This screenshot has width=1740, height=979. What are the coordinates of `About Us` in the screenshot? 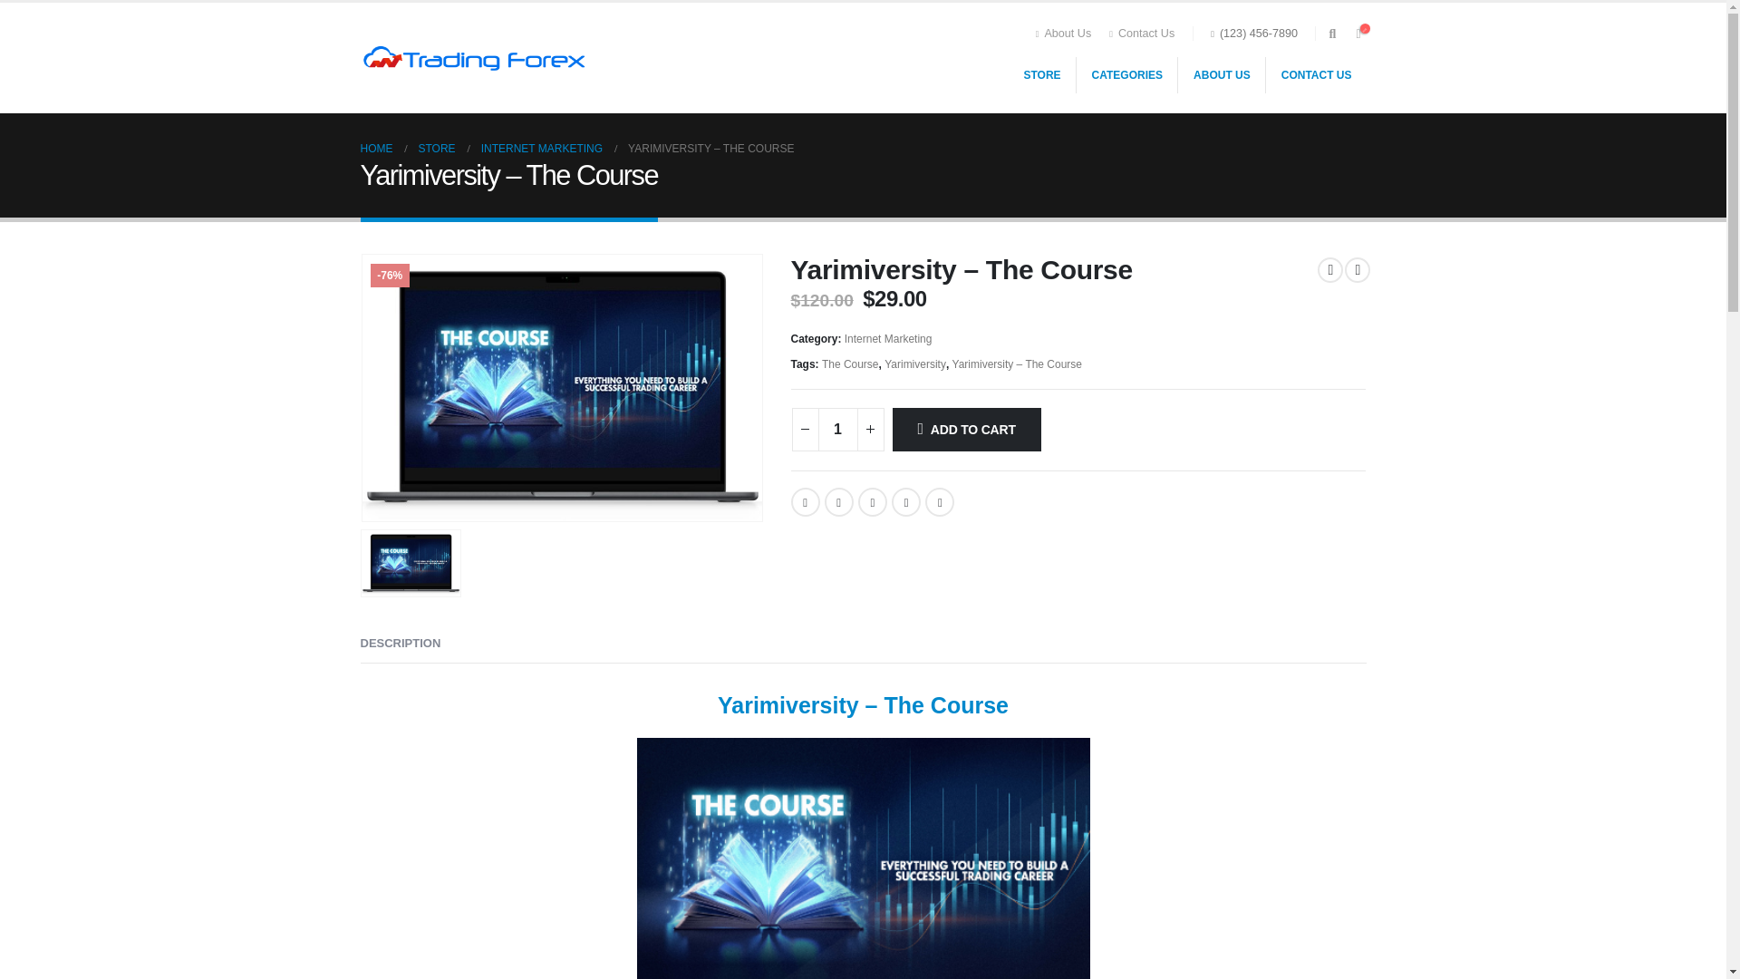 It's located at (1068, 34).